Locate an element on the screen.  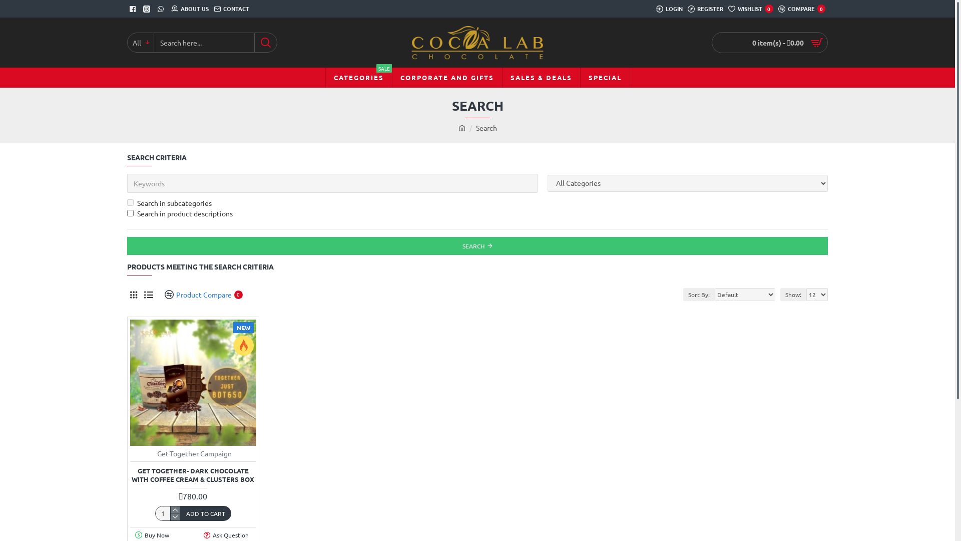
Cocoa Lab Chocolate Ltd. is located at coordinates (477, 43).